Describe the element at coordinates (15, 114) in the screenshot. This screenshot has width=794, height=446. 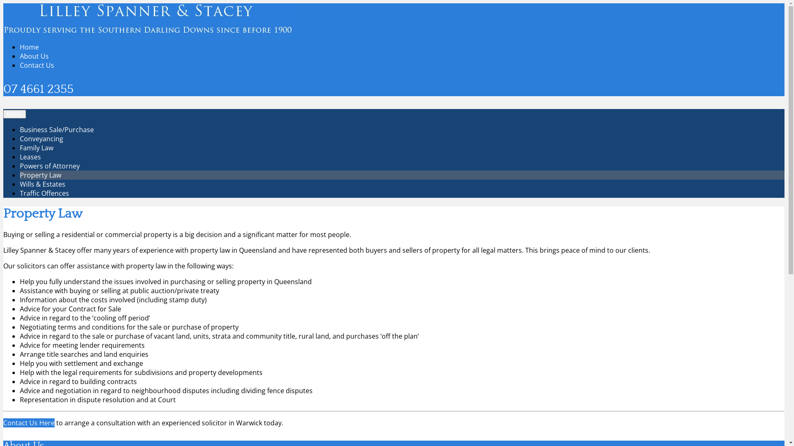
I see `MENU` at that location.